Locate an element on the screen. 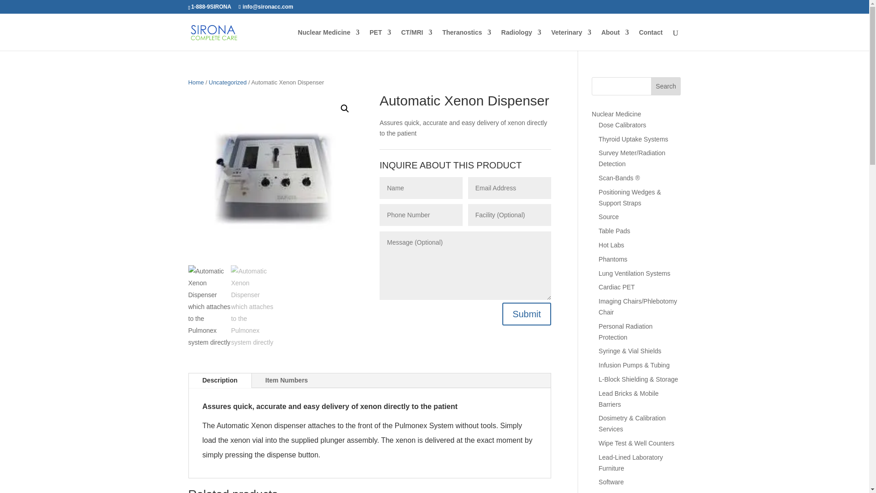 The image size is (876, 493). PET is located at coordinates (380, 40).